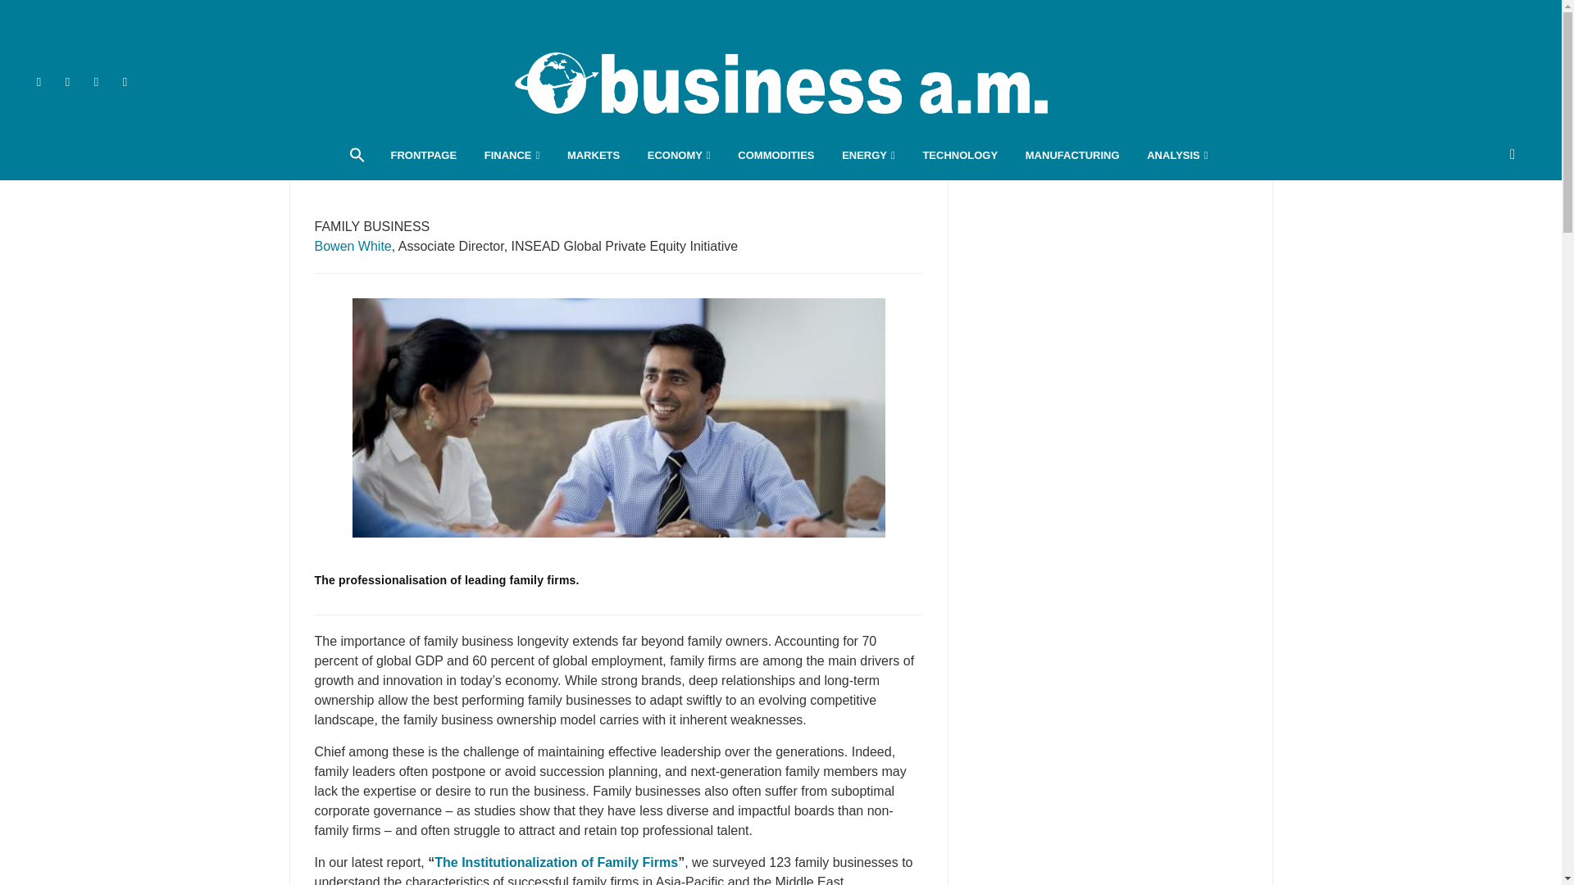 This screenshot has width=1574, height=885. Describe the element at coordinates (780, 82) in the screenshot. I see `Businessamlive` at that location.